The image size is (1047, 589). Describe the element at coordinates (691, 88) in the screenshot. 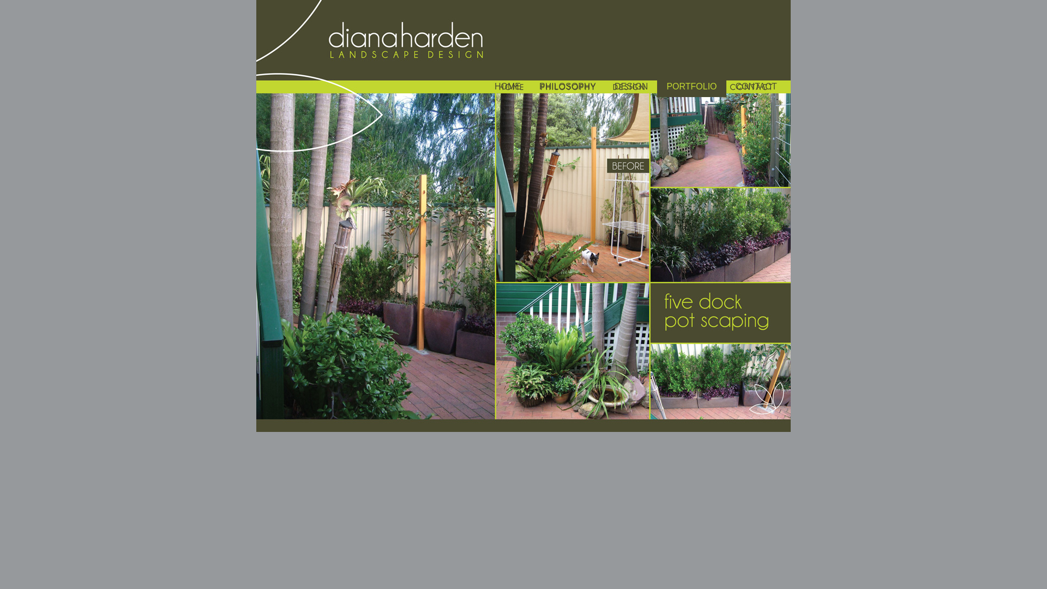

I see `PORTFOLIO` at that location.